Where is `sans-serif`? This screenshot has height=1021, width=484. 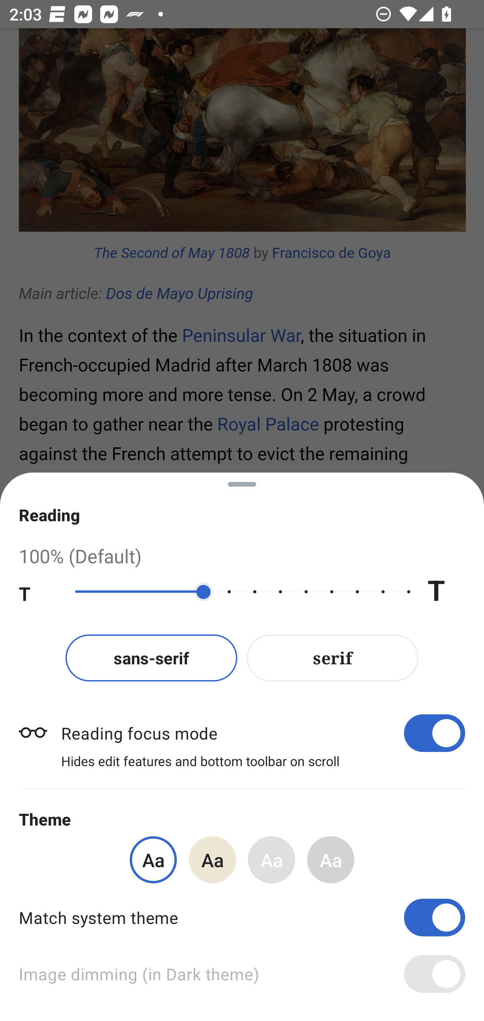 sans-serif is located at coordinates (151, 658).